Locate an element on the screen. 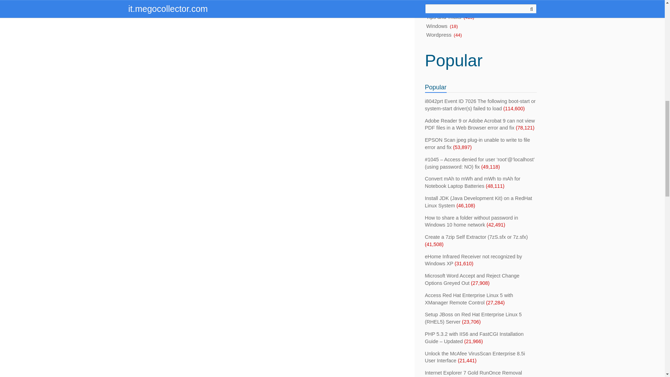 The height and width of the screenshot is (377, 670). Unlock the McAfee VirusScan Enterprise 8.5i User Interface is located at coordinates (475, 357).